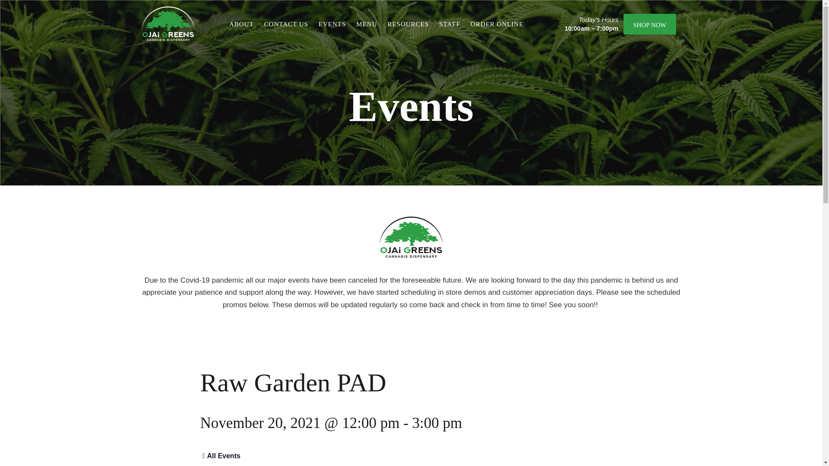 The image size is (829, 466). What do you see at coordinates (168, 24) in the screenshot?
I see `Ojai Greens` at bounding box center [168, 24].